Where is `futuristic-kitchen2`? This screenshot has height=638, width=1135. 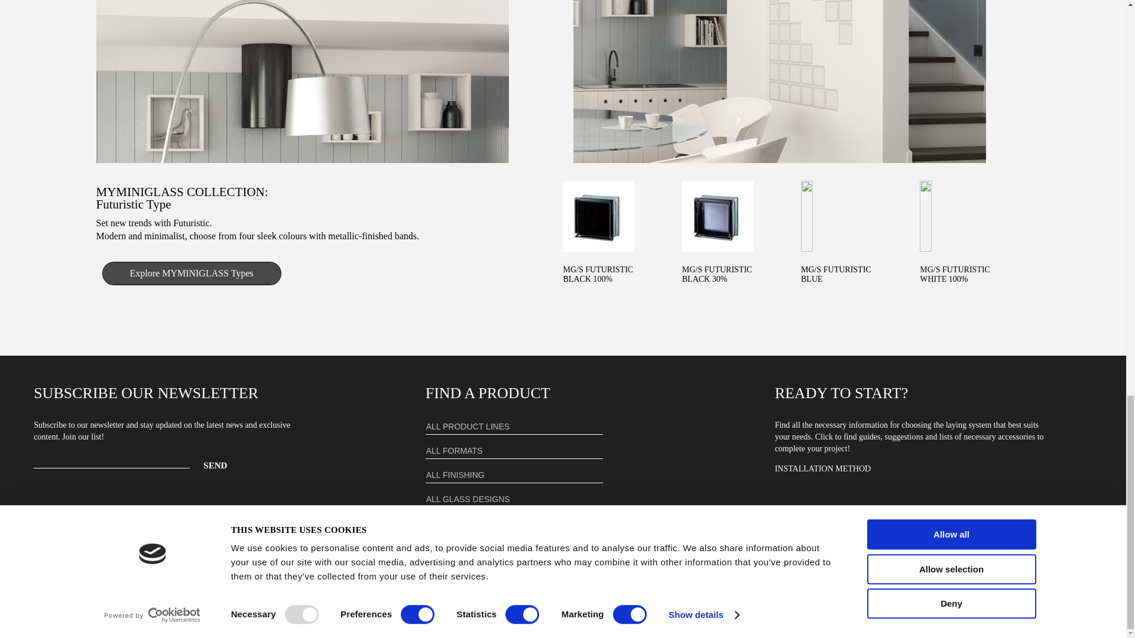 futuristic-kitchen2 is located at coordinates (301, 82).